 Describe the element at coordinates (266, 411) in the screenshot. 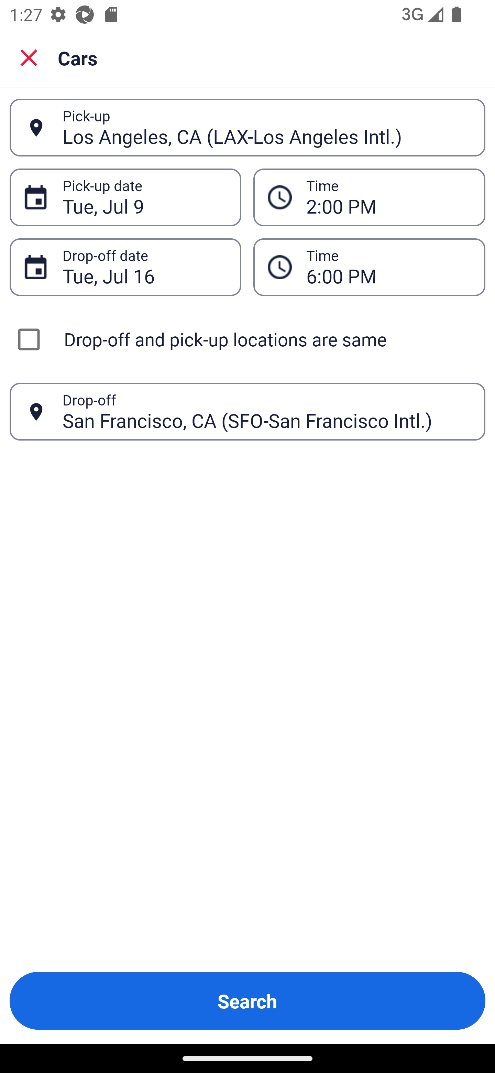

I see `San Francisco, CA (SFO-San Francisco Intl.)` at that location.